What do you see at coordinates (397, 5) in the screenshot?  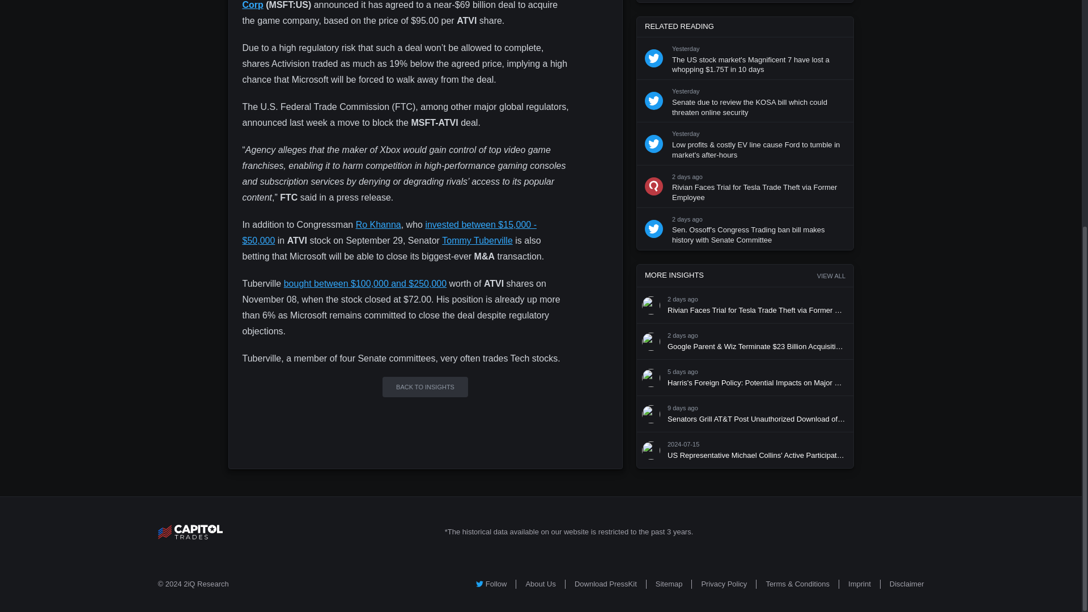 I see `Microsoft Corp` at bounding box center [397, 5].